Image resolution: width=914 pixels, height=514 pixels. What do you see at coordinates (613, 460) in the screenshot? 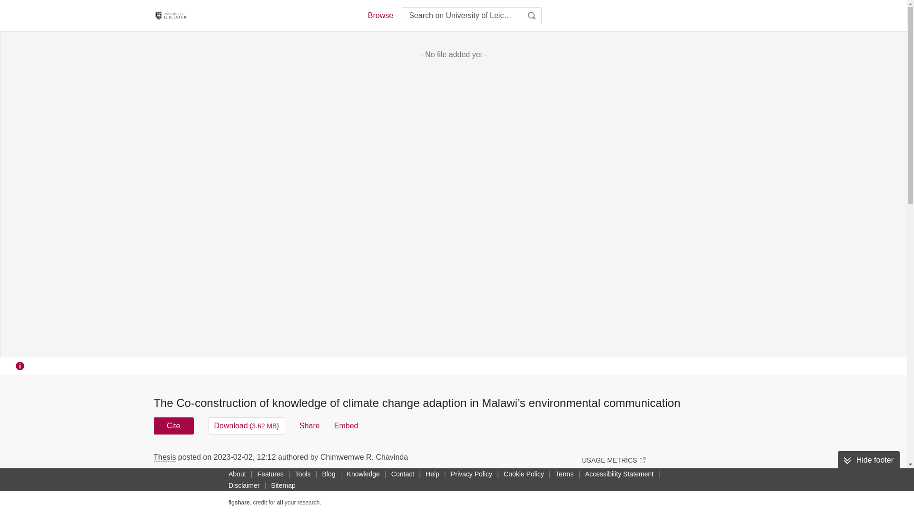
I see `USAGE METRICS` at bounding box center [613, 460].